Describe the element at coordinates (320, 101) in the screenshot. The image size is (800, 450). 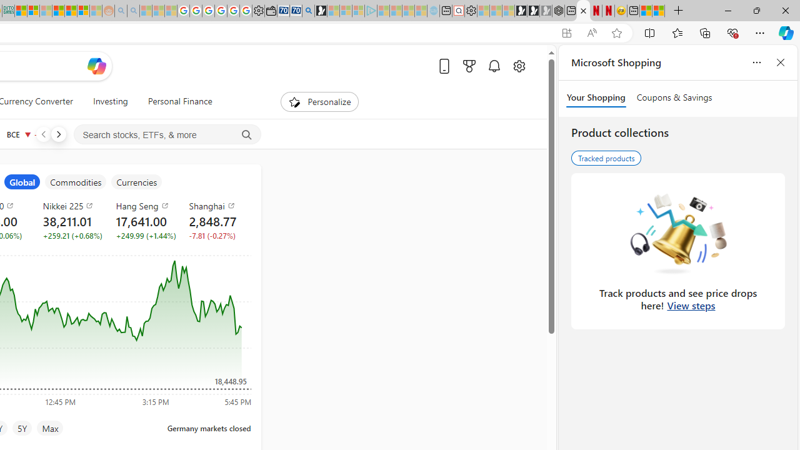
I see `Personalize` at that location.